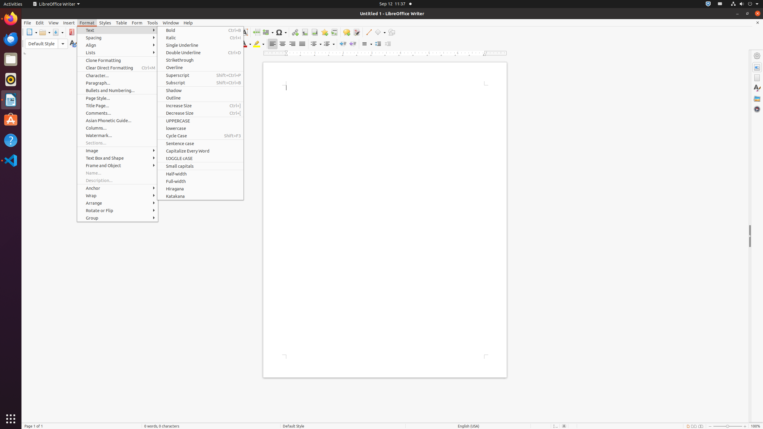 The height and width of the screenshot is (429, 763). Describe the element at coordinates (179, 32) in the screenshot. I see `Find & Replace` at that location.